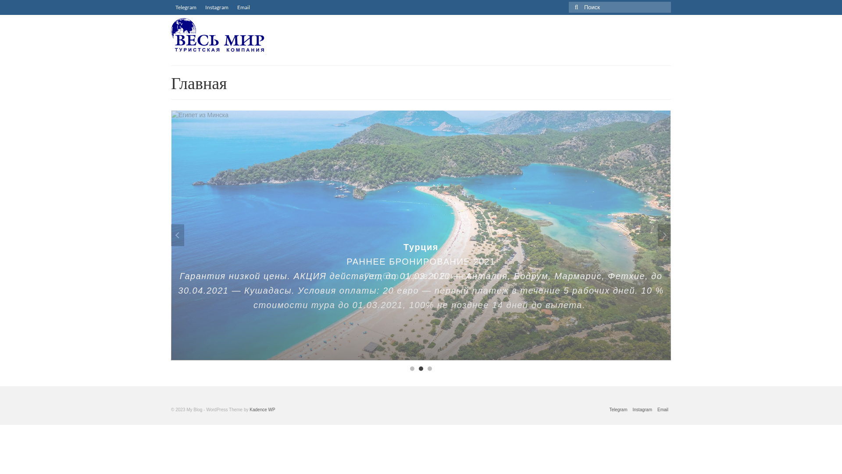 This screenshot has width=842, height=474. I want to click on Next, so click(664, 235).